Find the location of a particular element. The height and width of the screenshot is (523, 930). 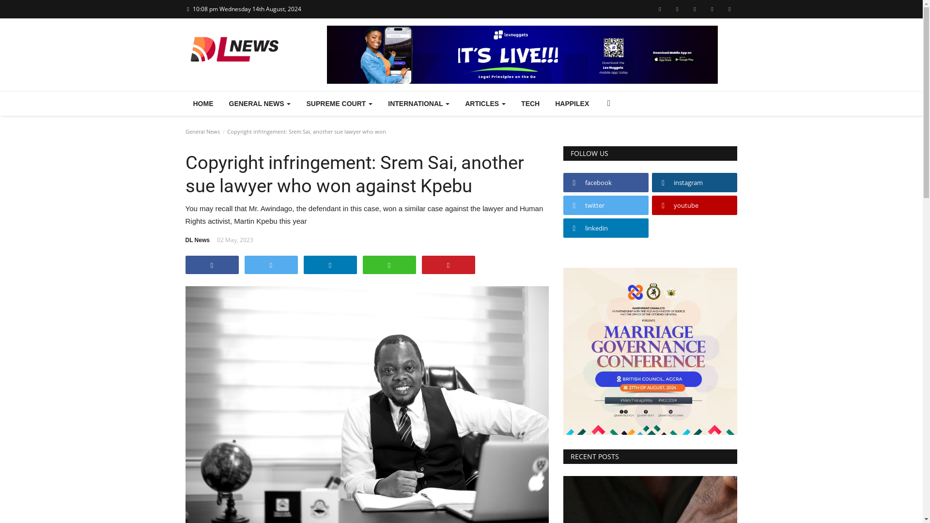

GENERAL NEWS is located at coordinates (260, 104).